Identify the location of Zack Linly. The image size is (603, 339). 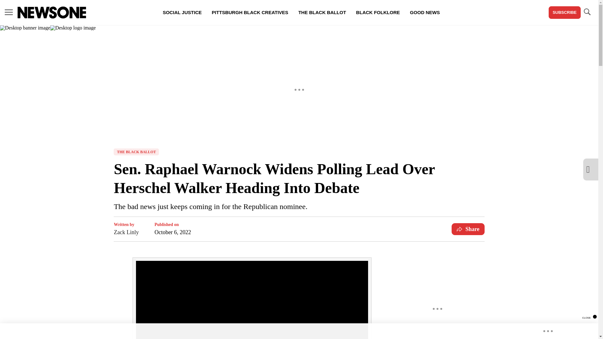
(126, 232).